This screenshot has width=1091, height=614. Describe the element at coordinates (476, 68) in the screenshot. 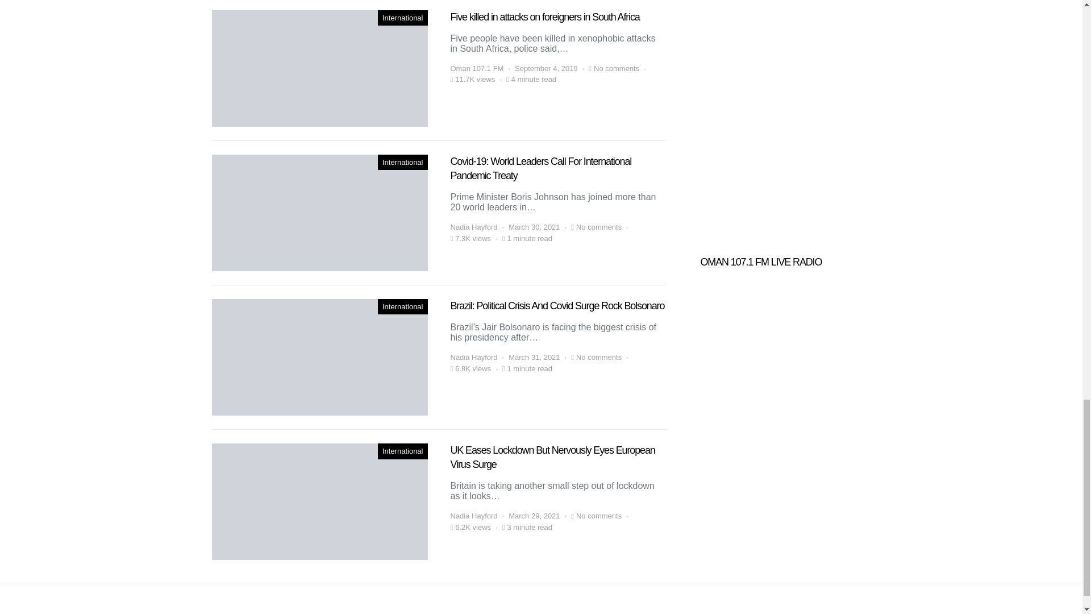

I see `View all posts by Oman 107.1 FM` at that location.